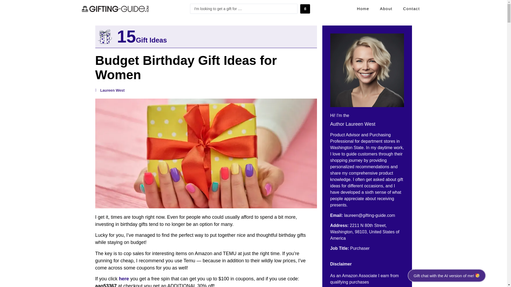  I want to click on About, so click(386, 9).